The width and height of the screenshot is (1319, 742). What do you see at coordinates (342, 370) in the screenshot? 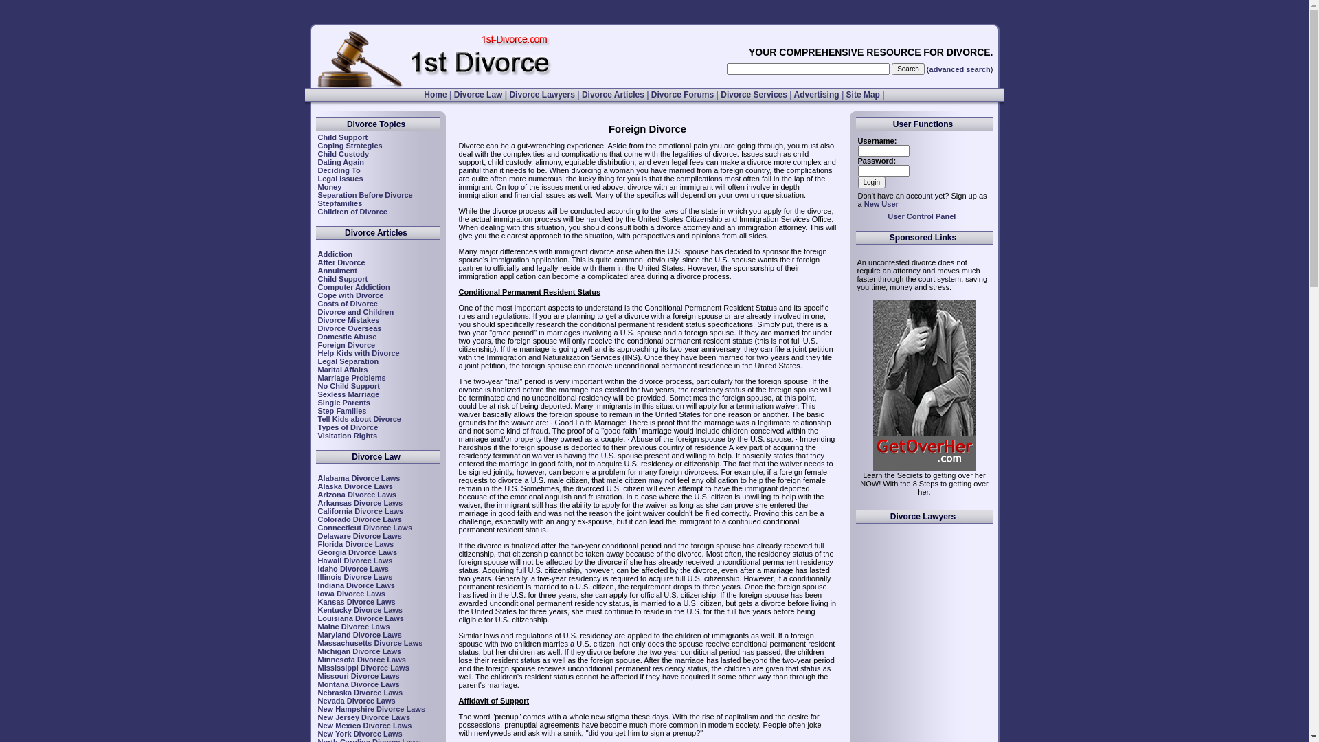
I see `Marital Affairs` at bounding box center [342, 370].